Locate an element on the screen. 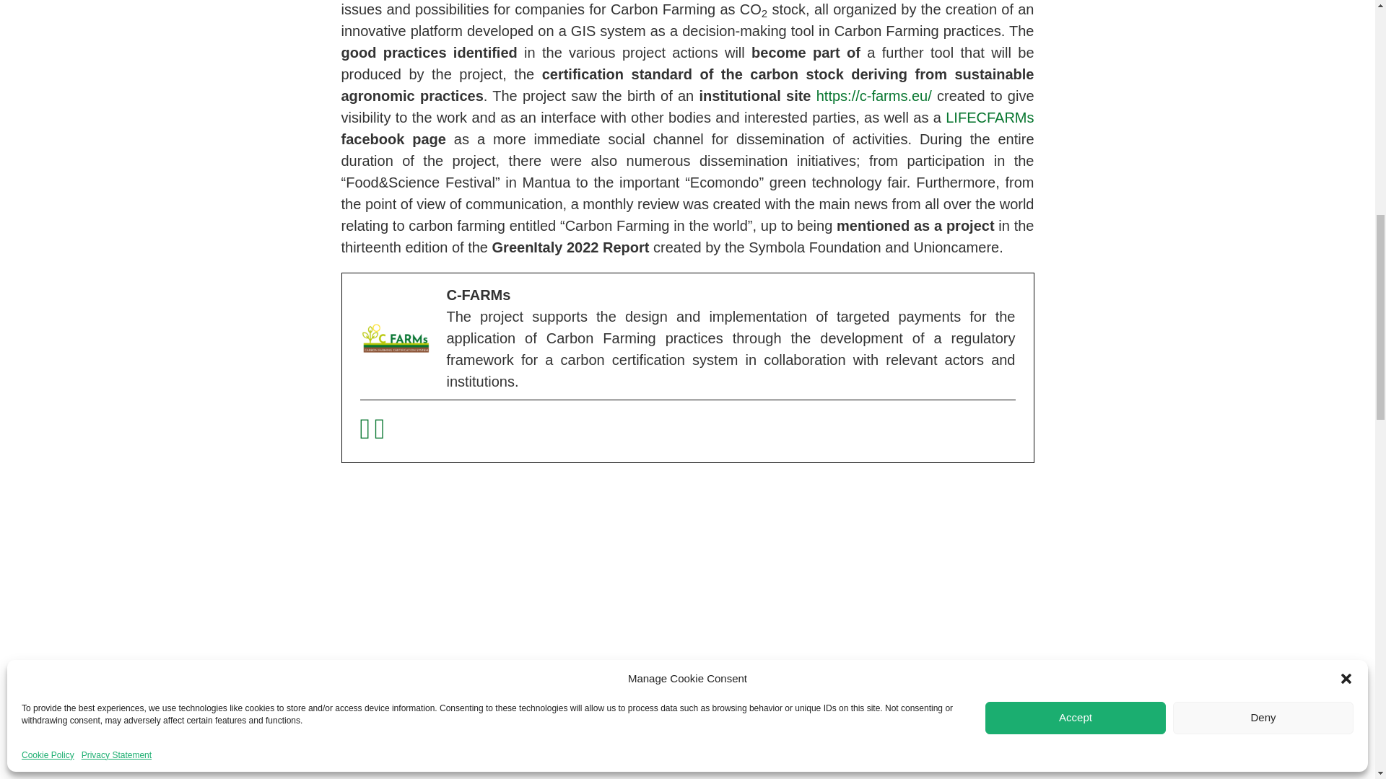 The image size is (1386, 779). E-mail is located at coordinates (367, 433).